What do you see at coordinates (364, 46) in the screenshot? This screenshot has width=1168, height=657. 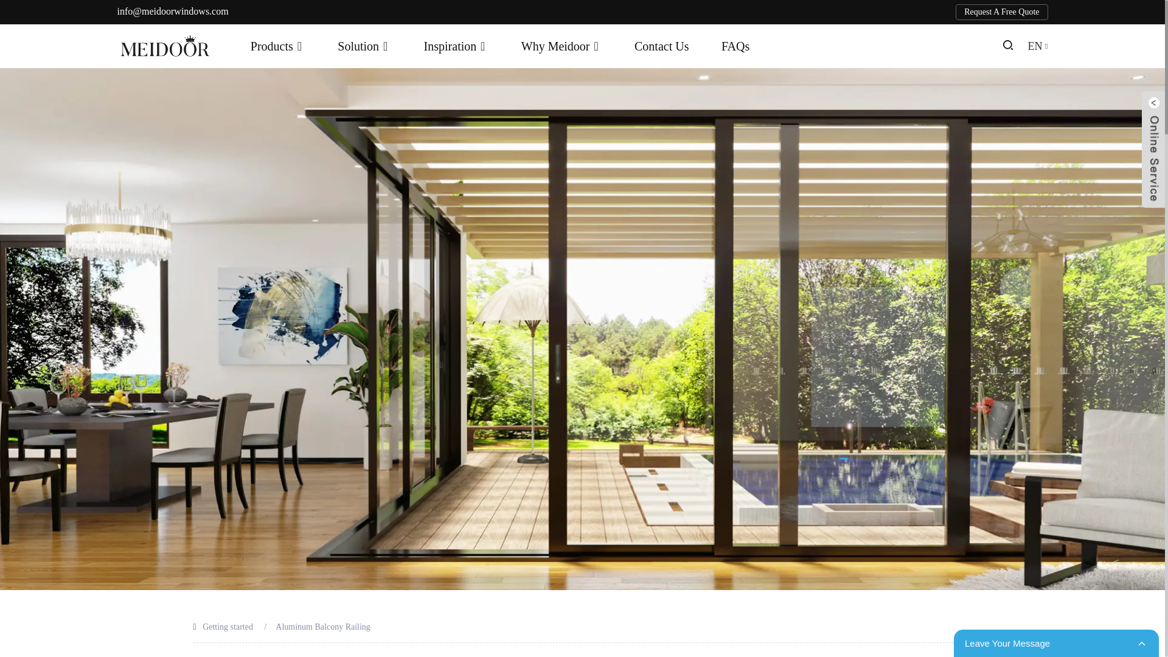 I see `Solution` at bounding box center [364, 46].